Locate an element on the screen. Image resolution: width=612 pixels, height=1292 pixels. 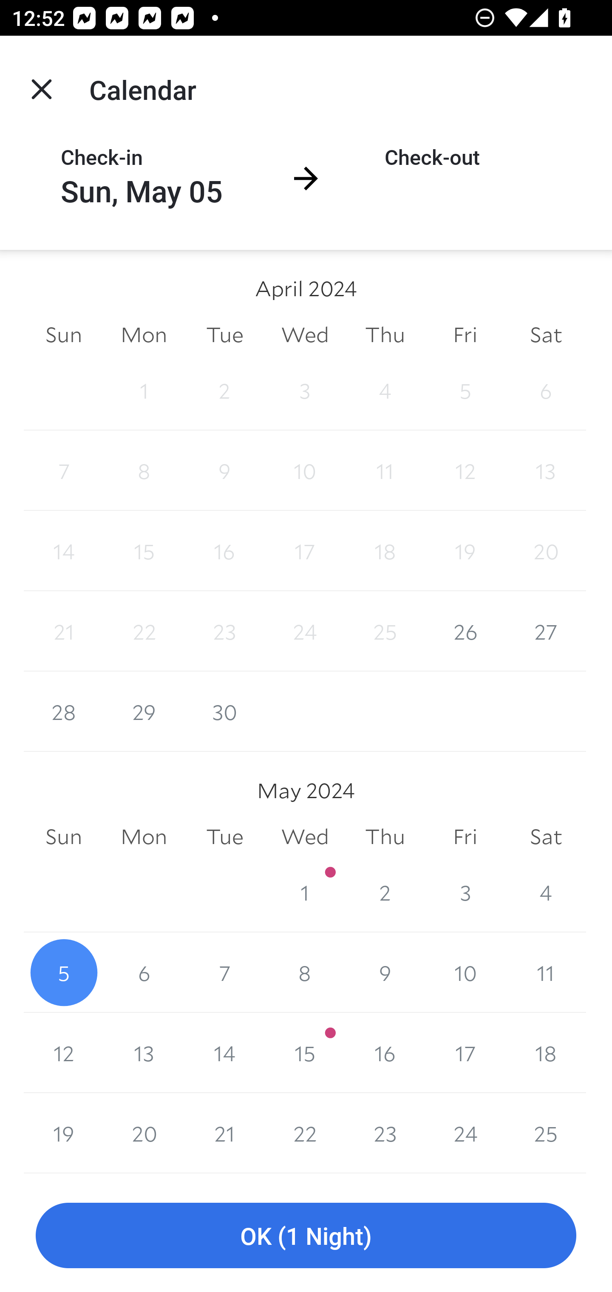
Tue is located at coordinates (224, 837).